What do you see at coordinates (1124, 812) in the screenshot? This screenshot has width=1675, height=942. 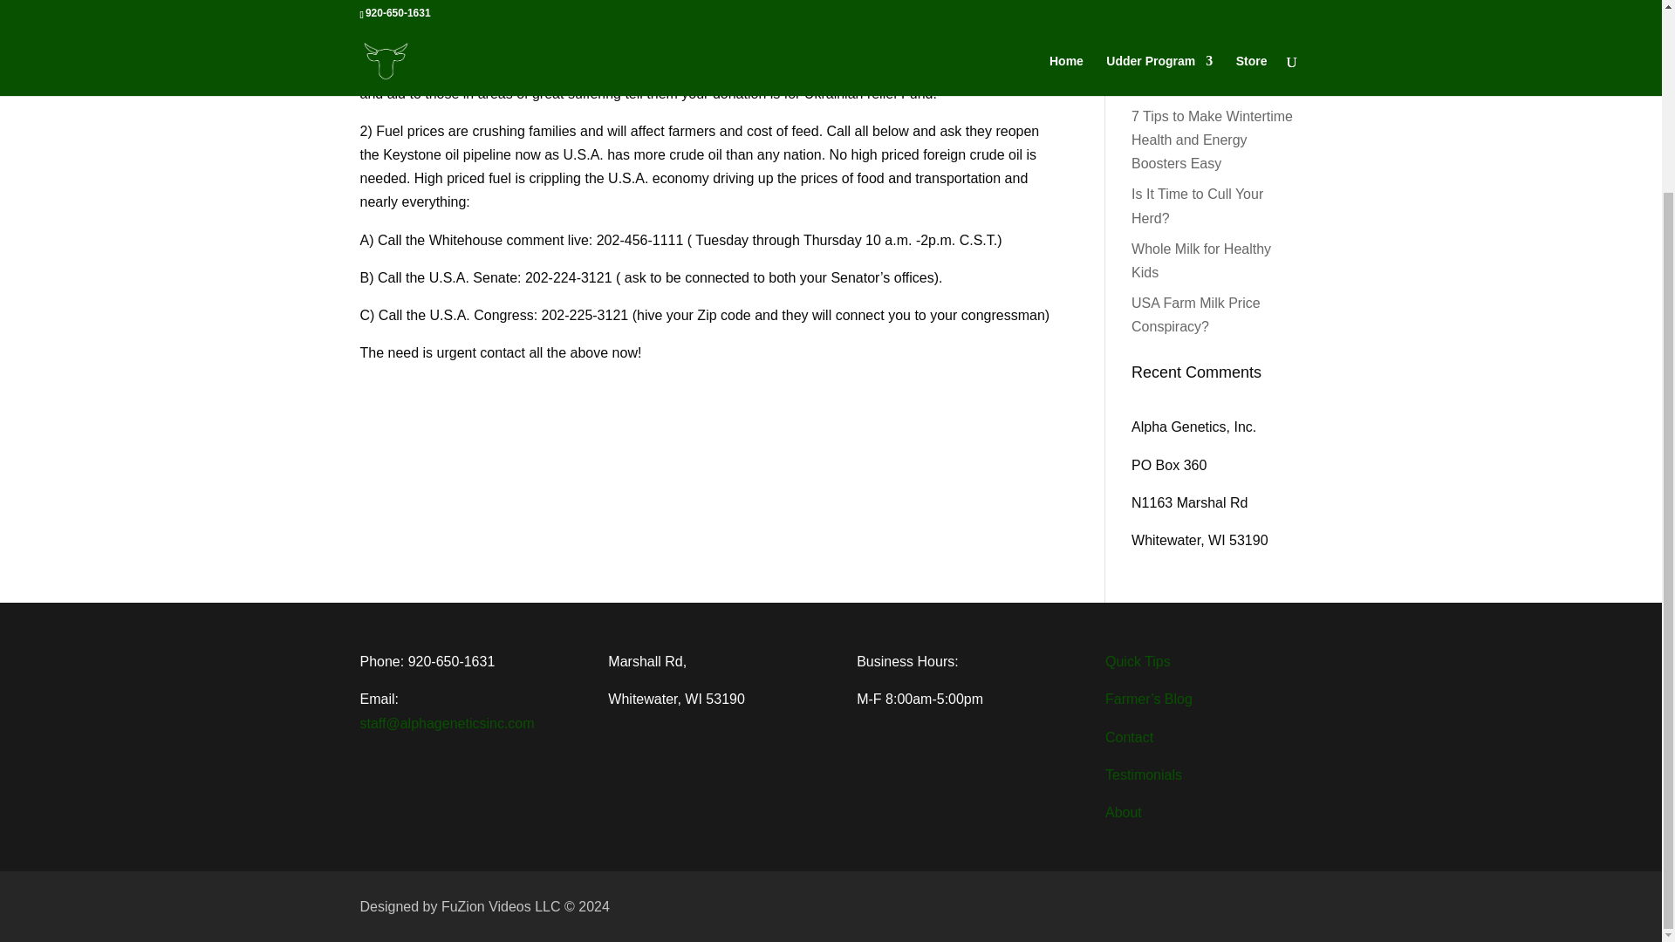 I see `About` at bounding box center [1124, 812].